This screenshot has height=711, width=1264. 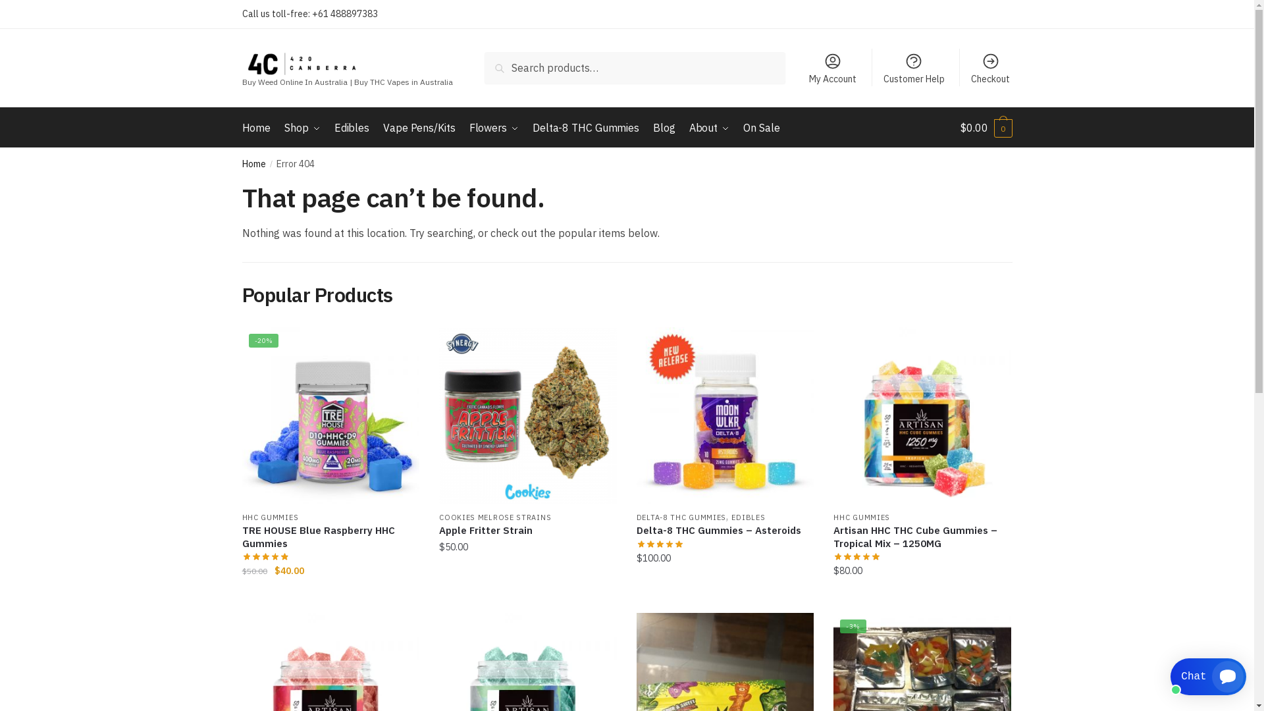 I want to click on $0.00 0, so click(x=986, y=128).